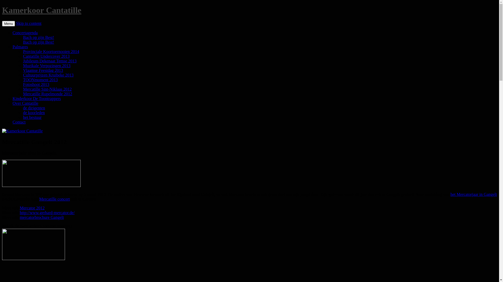  What do you see at coordinates (47, 66) in the screenshot?
I see `Muzikale Verpozingen 2013` at bounding box center [47, 66].